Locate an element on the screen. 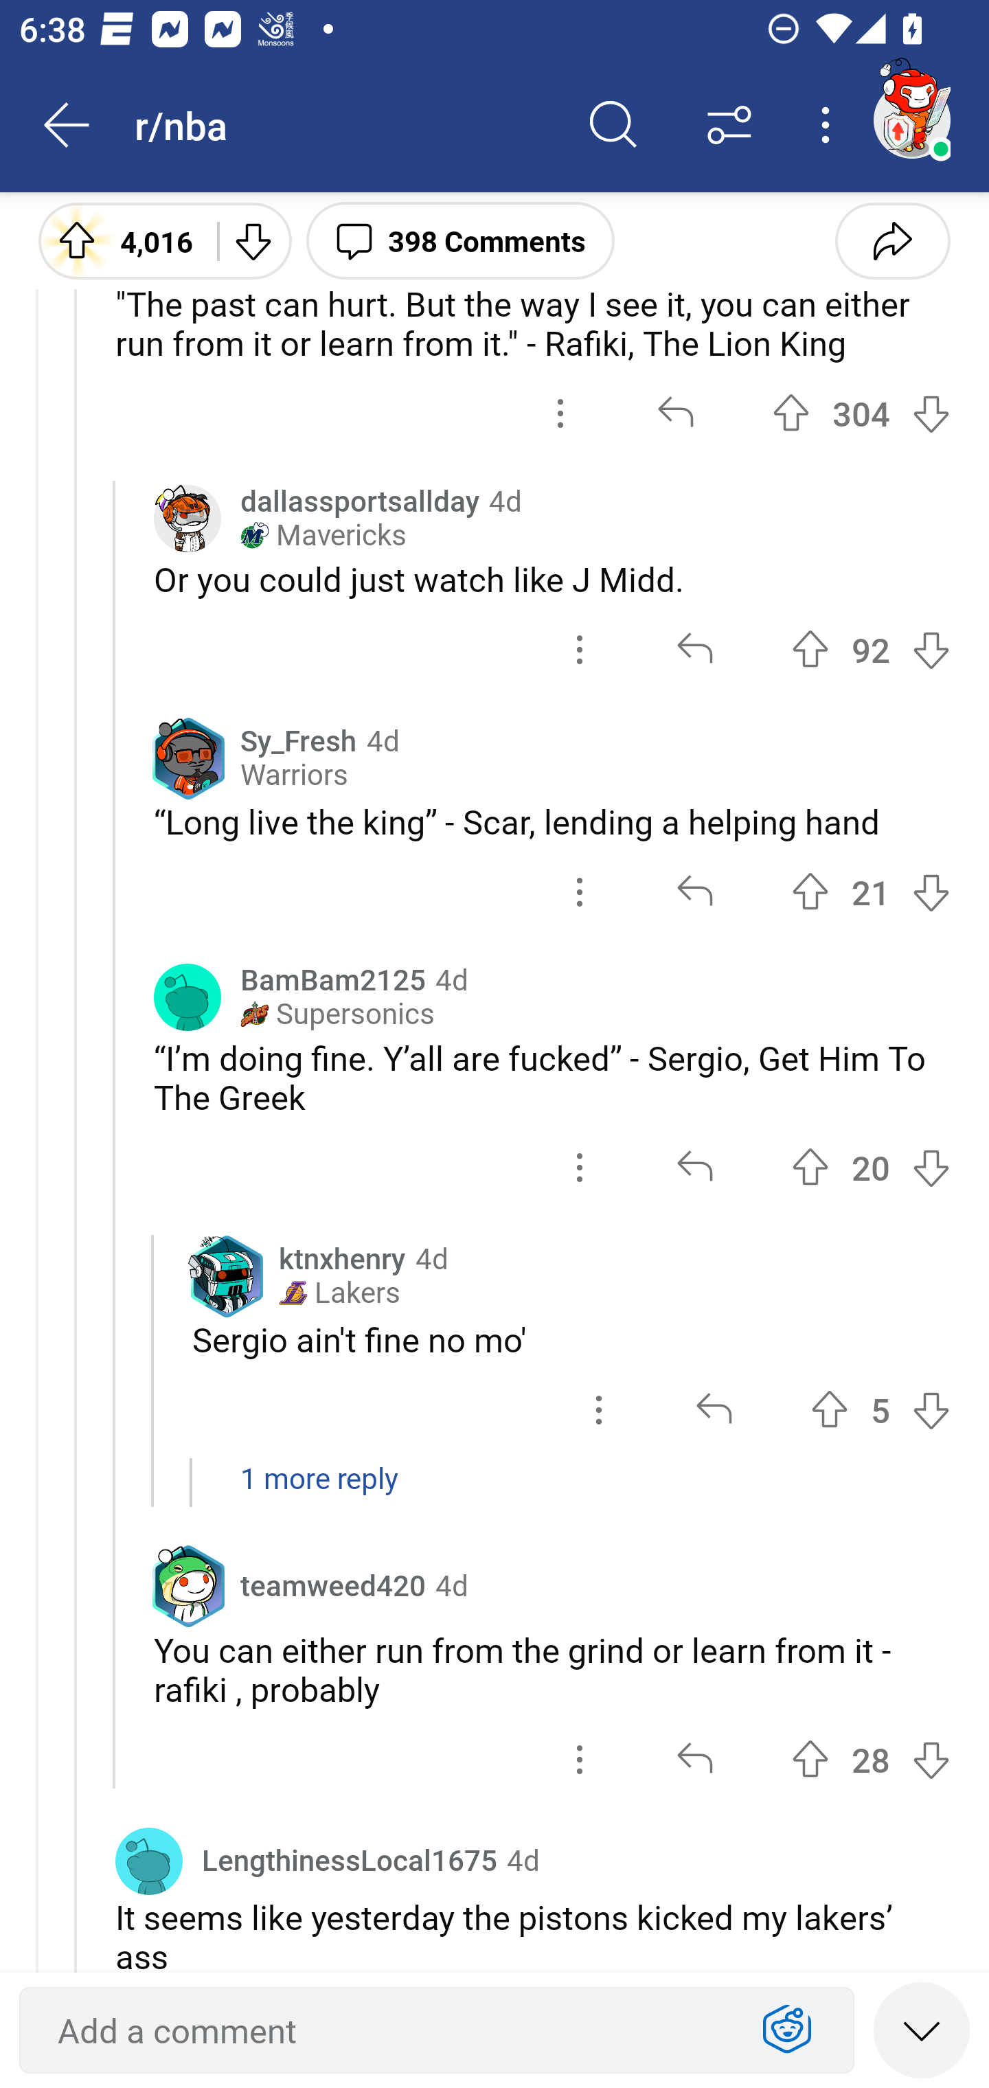 Image resolution: width=989 pixels, height=2088 pixels. 398 Comments is located at coordinates (460, 240).